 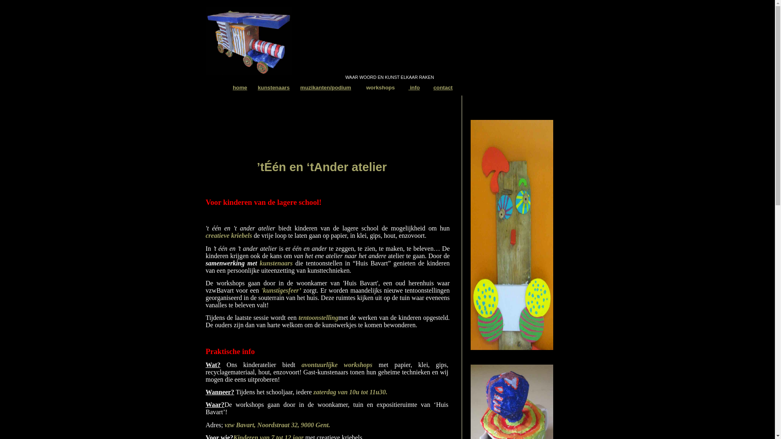 I want to click on muzikanten/podium, so click(x=325, y=88).